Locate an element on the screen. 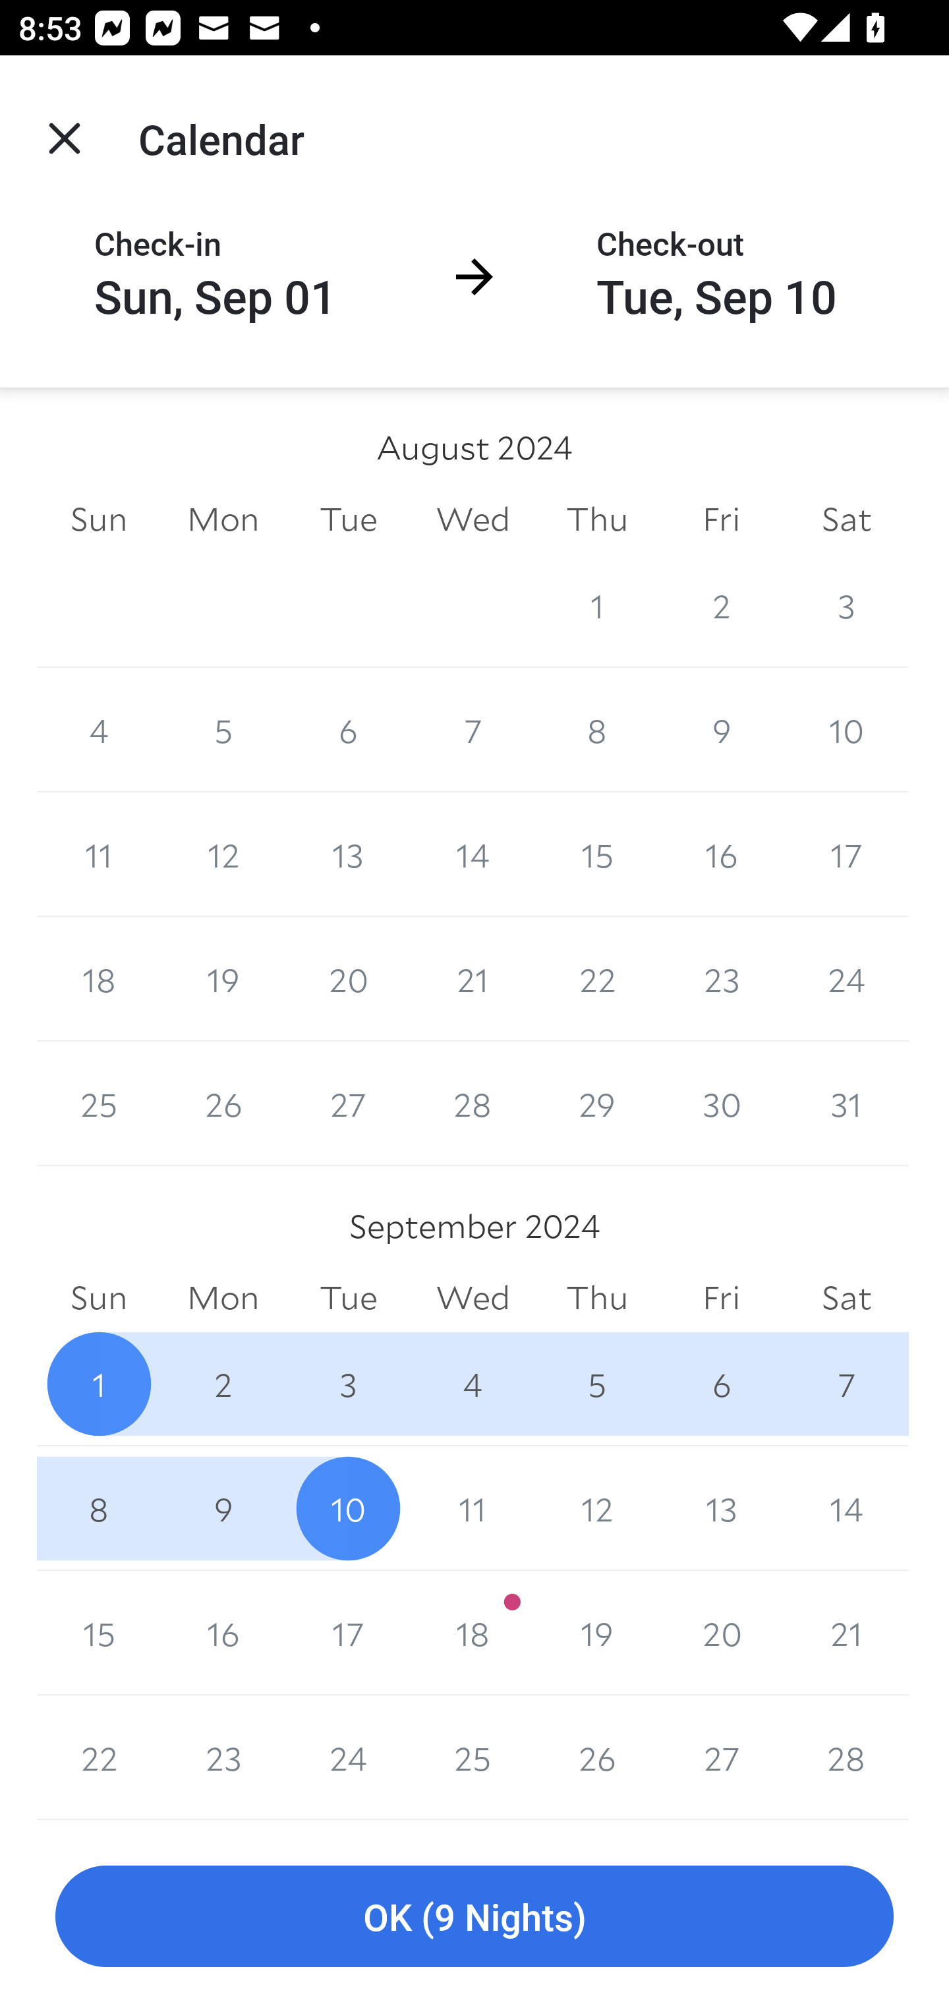  12 12 August 2024 is located at coordinates (223, 854).